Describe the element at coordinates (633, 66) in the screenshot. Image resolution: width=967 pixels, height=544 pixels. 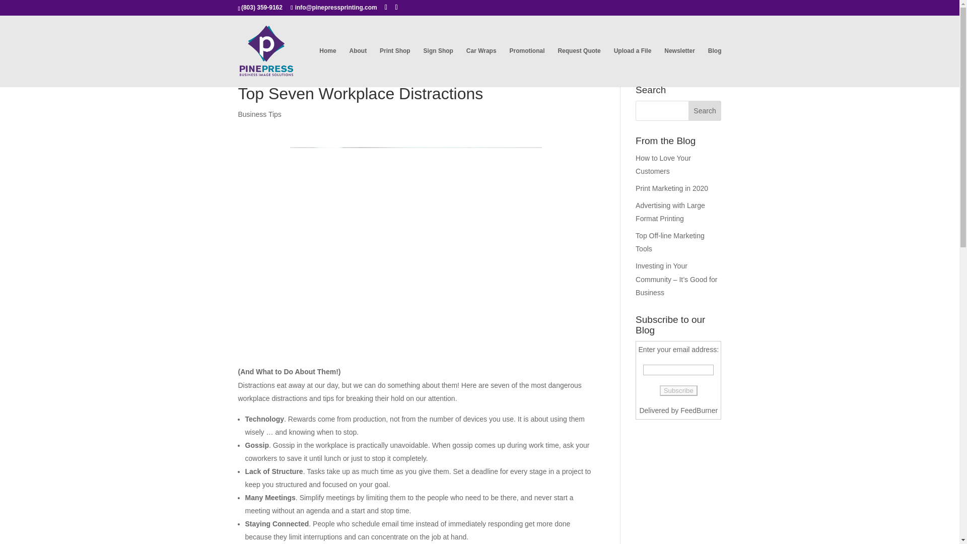
I see `Upload a File` at that location.